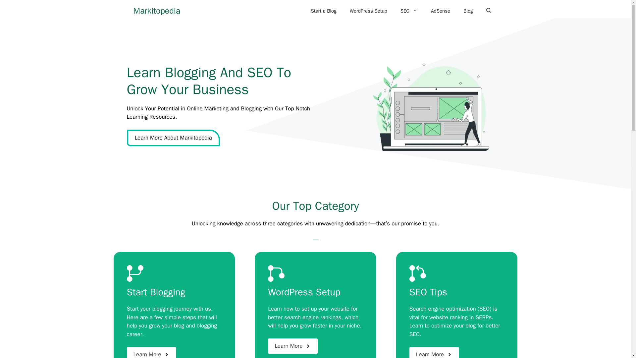 The width and height of the screenshot is (636, 358). What do you see at coordinates (409, 11) in the screenshot?
I see `SEO` at bounding box center [409, 11].